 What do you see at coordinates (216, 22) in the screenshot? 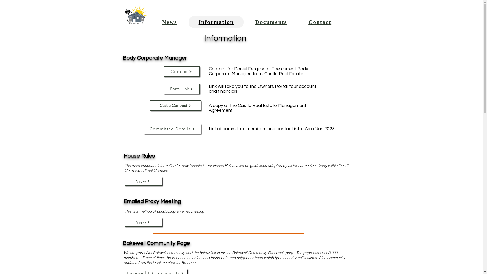
I see `Information` at bounding box center [216, 22].